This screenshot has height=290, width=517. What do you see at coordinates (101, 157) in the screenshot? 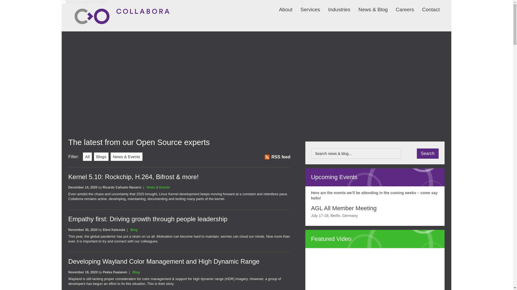
I see `Blogs` at bounding box center [101, 157].